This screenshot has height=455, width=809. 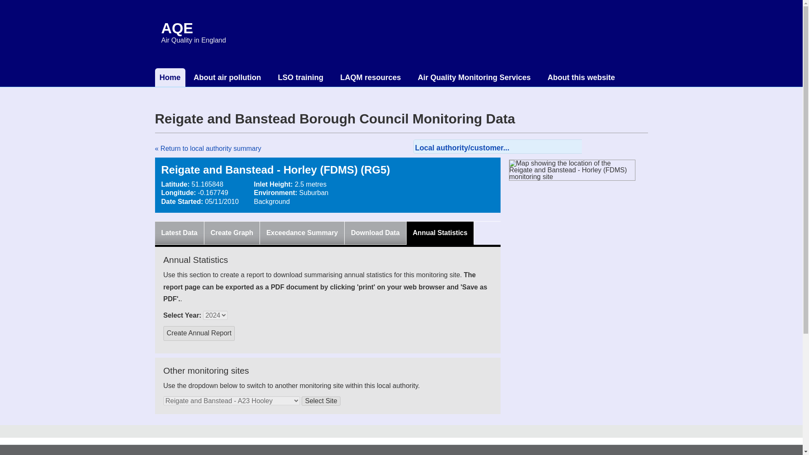 What do you see at coordinates (474, 78) in the screenshot?
I see `Air Quality Monitoring Services` at bounding box center [474, 78].